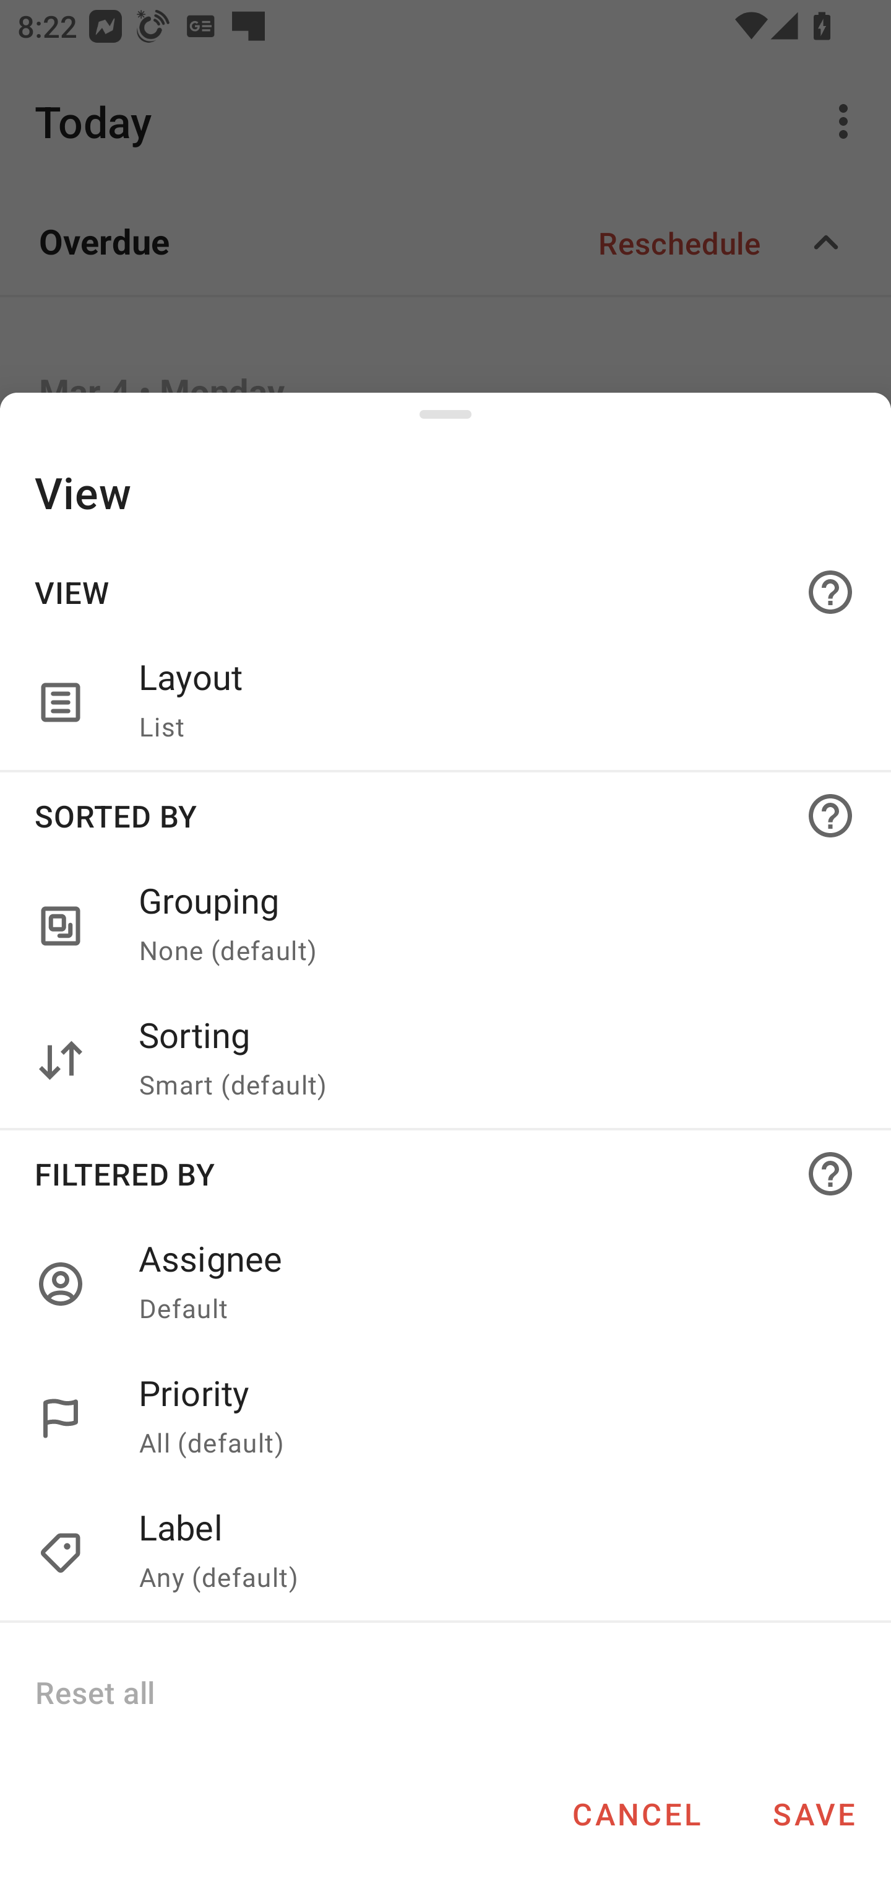 Image resolution: width=891 pixels, height=1883 pixels. Describe the element at coordinates (489, 1283) in the screenshot. I see `Assignee Default` at that location.